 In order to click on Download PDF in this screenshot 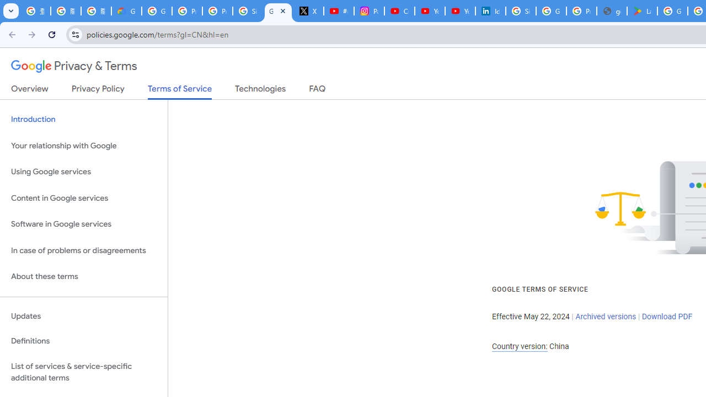, I will do `click(667, 316)`.